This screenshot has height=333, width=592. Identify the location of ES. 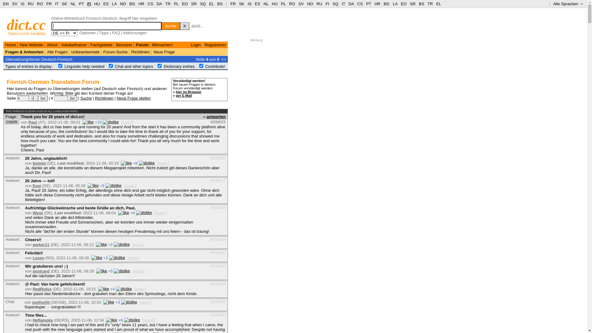
(258, 4).